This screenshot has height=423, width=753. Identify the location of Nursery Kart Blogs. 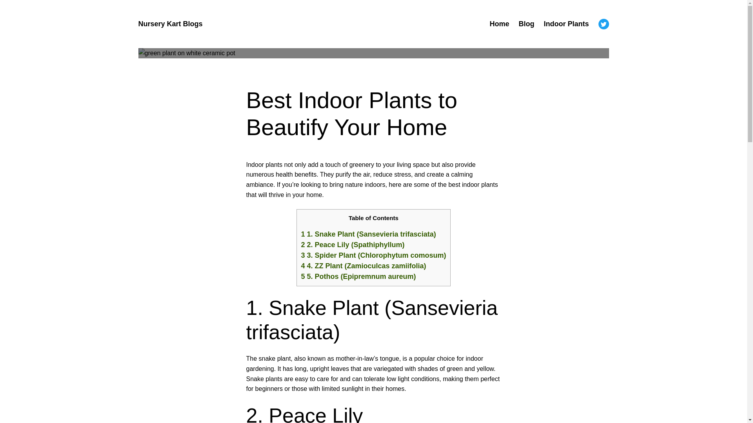
(170, 23).